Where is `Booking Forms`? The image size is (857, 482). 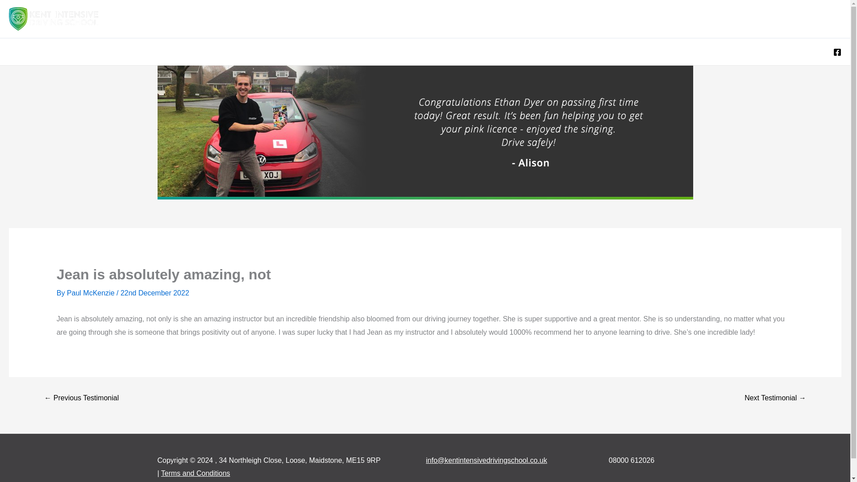 Booking Forms is located at coordinates (548, 19).